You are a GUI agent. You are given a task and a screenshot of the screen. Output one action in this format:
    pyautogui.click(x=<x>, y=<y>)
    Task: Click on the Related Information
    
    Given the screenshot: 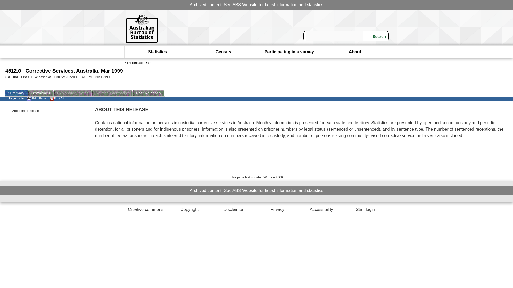 What is the action you would take?
    pyautogui.click(x=112, y=93)
    